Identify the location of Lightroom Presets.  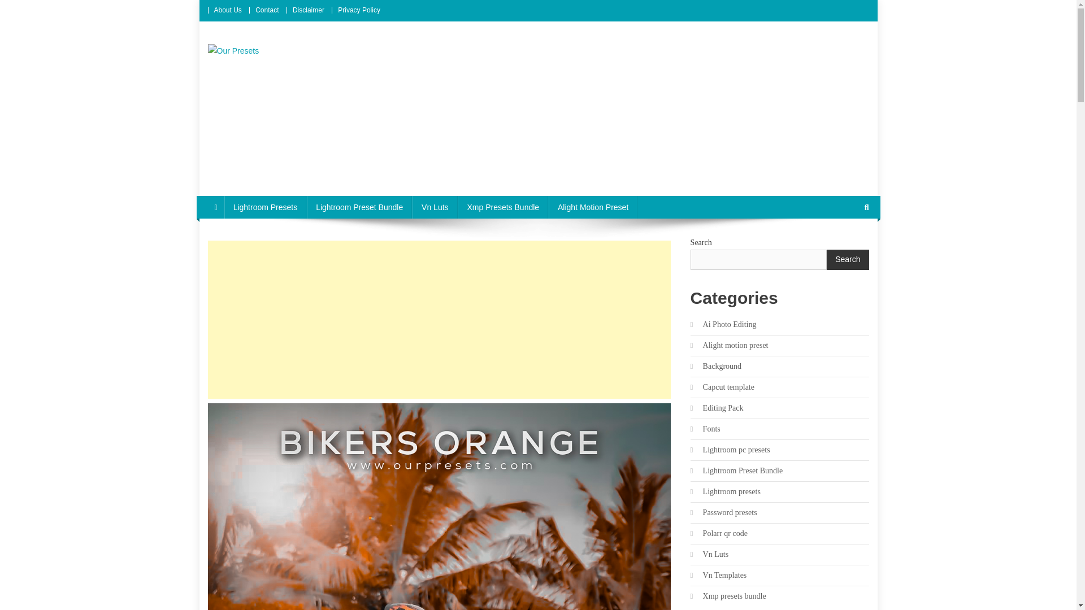
(266, 207).